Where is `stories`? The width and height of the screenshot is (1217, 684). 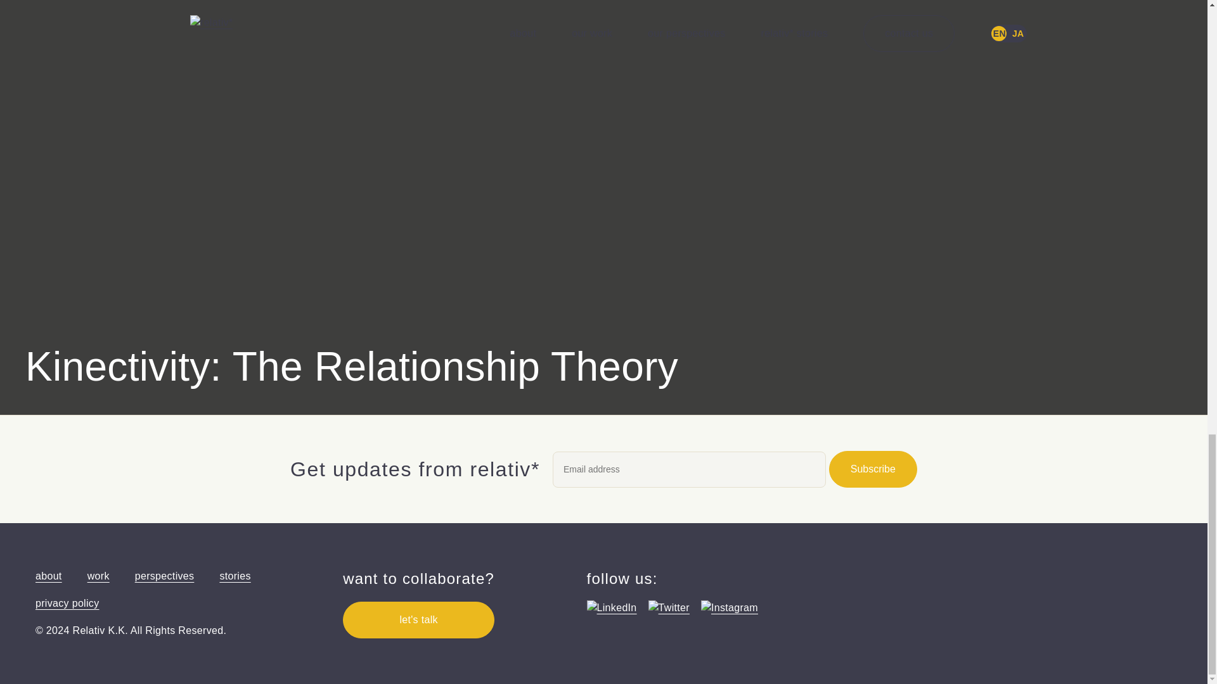 stories is located at coordinates (235, 576).